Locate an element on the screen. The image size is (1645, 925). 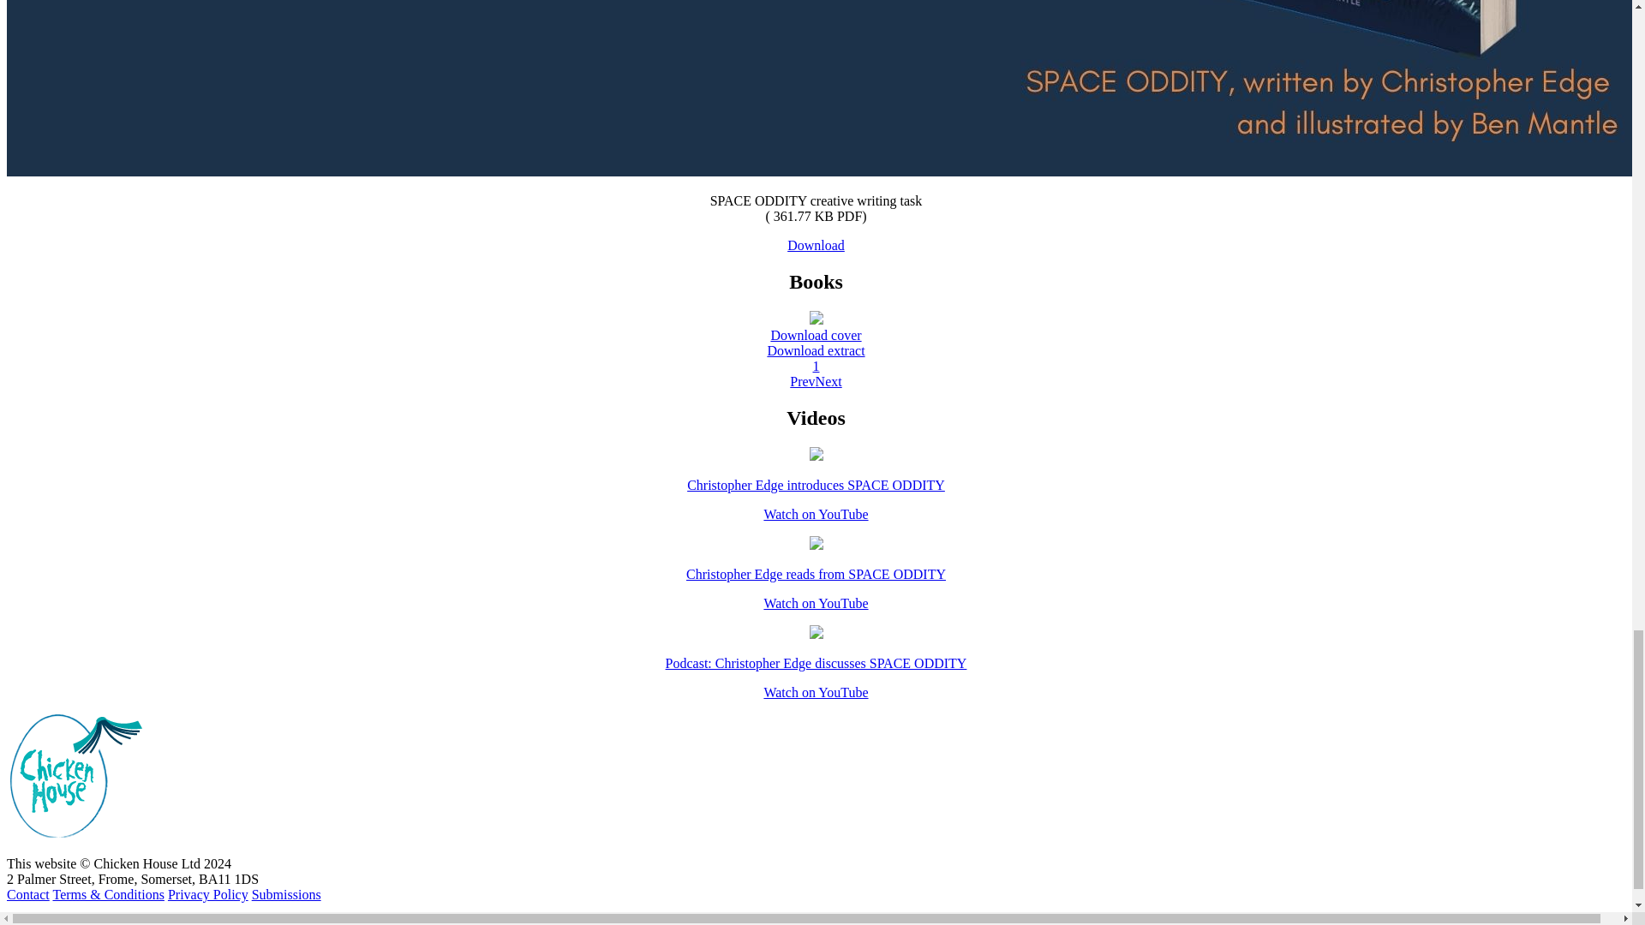
Download is located at coordinates (816, 245).